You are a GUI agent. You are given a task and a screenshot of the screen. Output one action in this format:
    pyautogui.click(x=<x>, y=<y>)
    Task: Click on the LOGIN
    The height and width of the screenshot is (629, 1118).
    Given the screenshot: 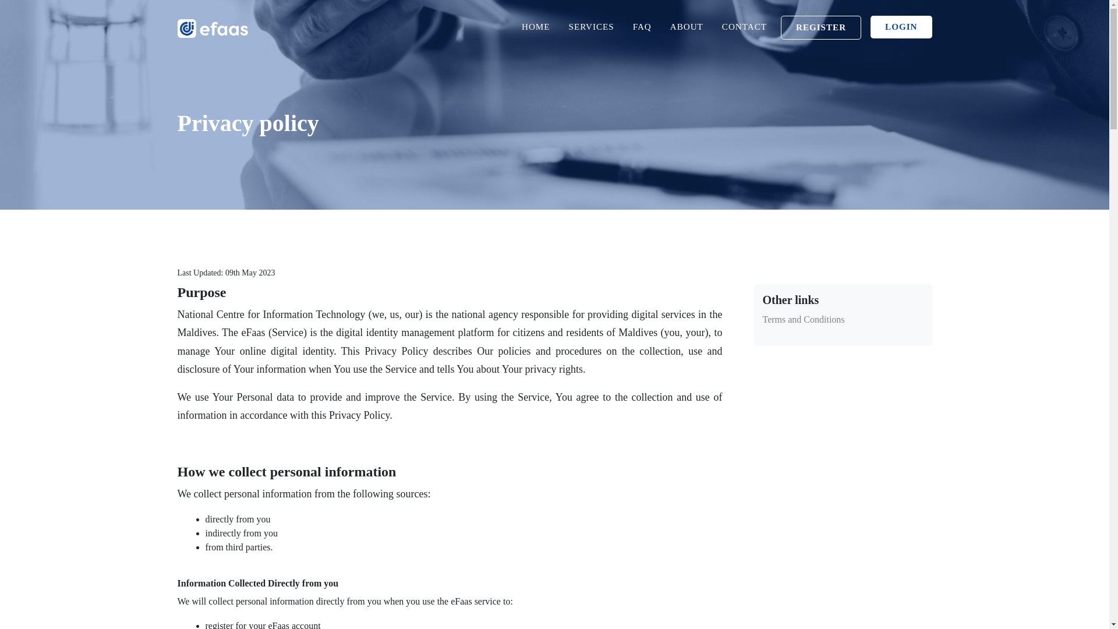 What is the action you would take?
    pyautogui.click(x=901, y=27)
    